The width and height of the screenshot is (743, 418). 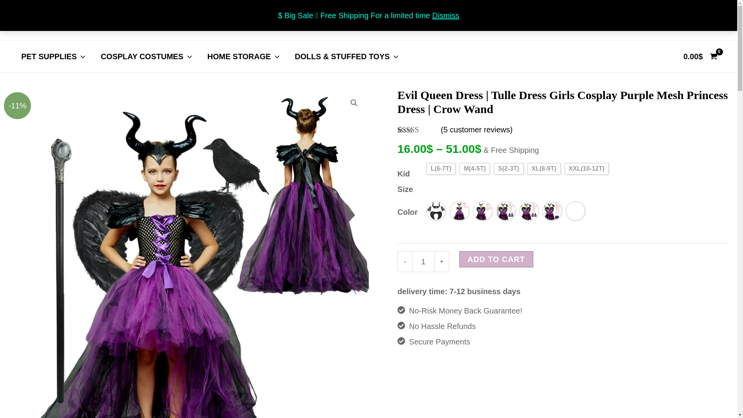 What do you see at coordinates (146, 56) in the screenshot?
I see `COSPLAY COSTUMES` at bounding box center [146, 56].